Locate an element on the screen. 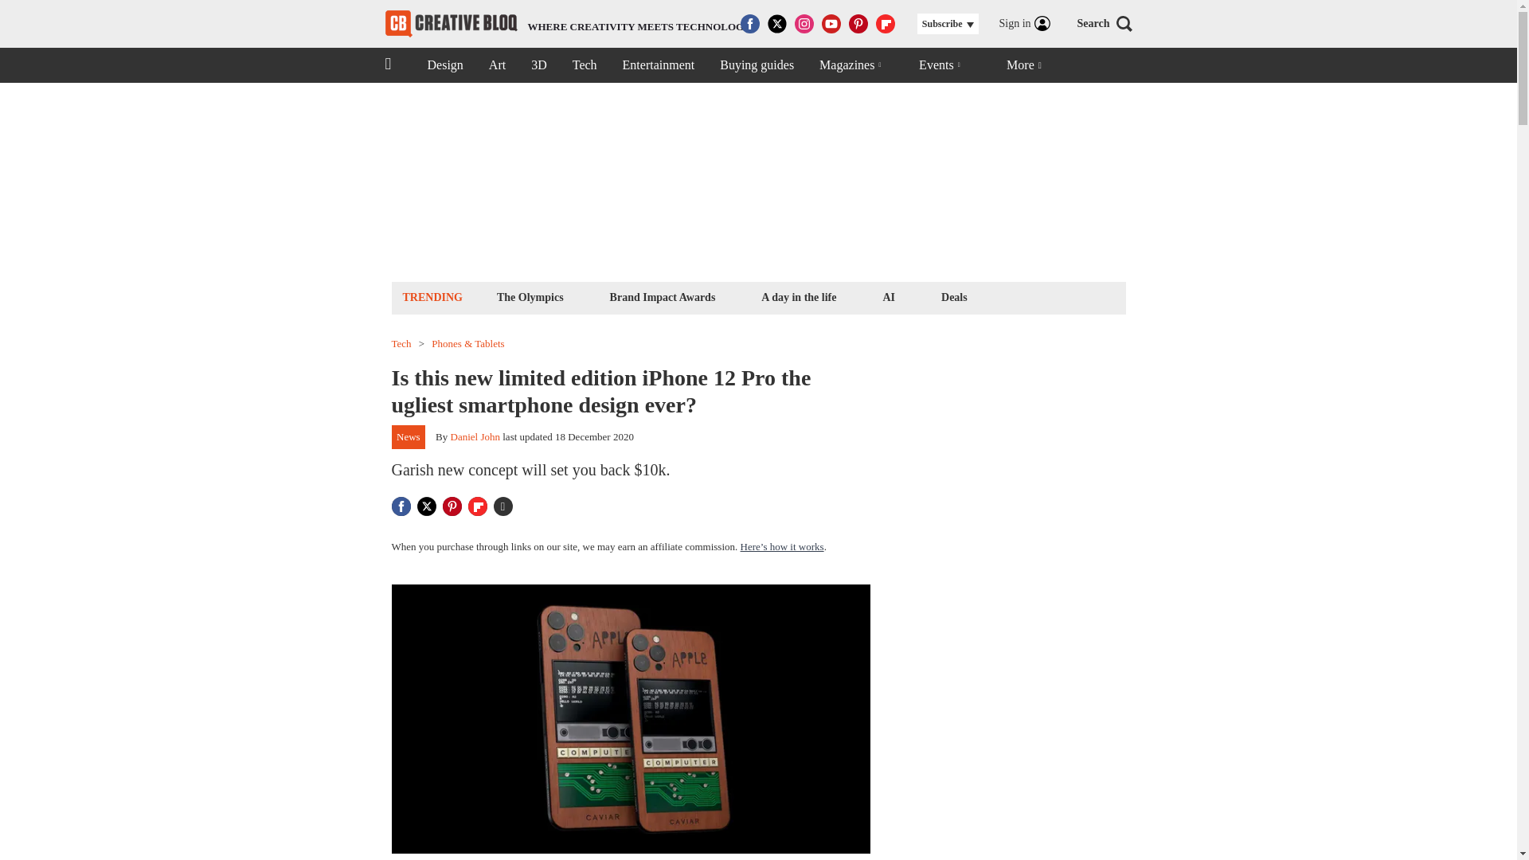 This screenshot has width=1529, height=860. Daniel John is located at coordinates (475, 436).